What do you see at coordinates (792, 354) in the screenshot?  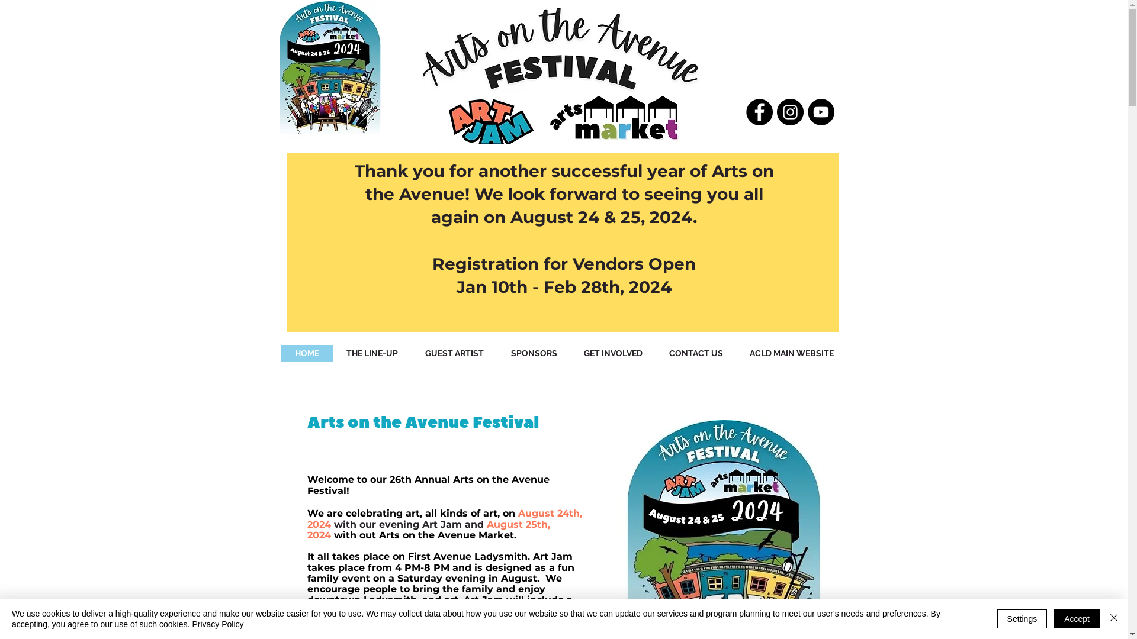 I see `ACLD MAIN WEBSITE` at bounding box center [792, 354].